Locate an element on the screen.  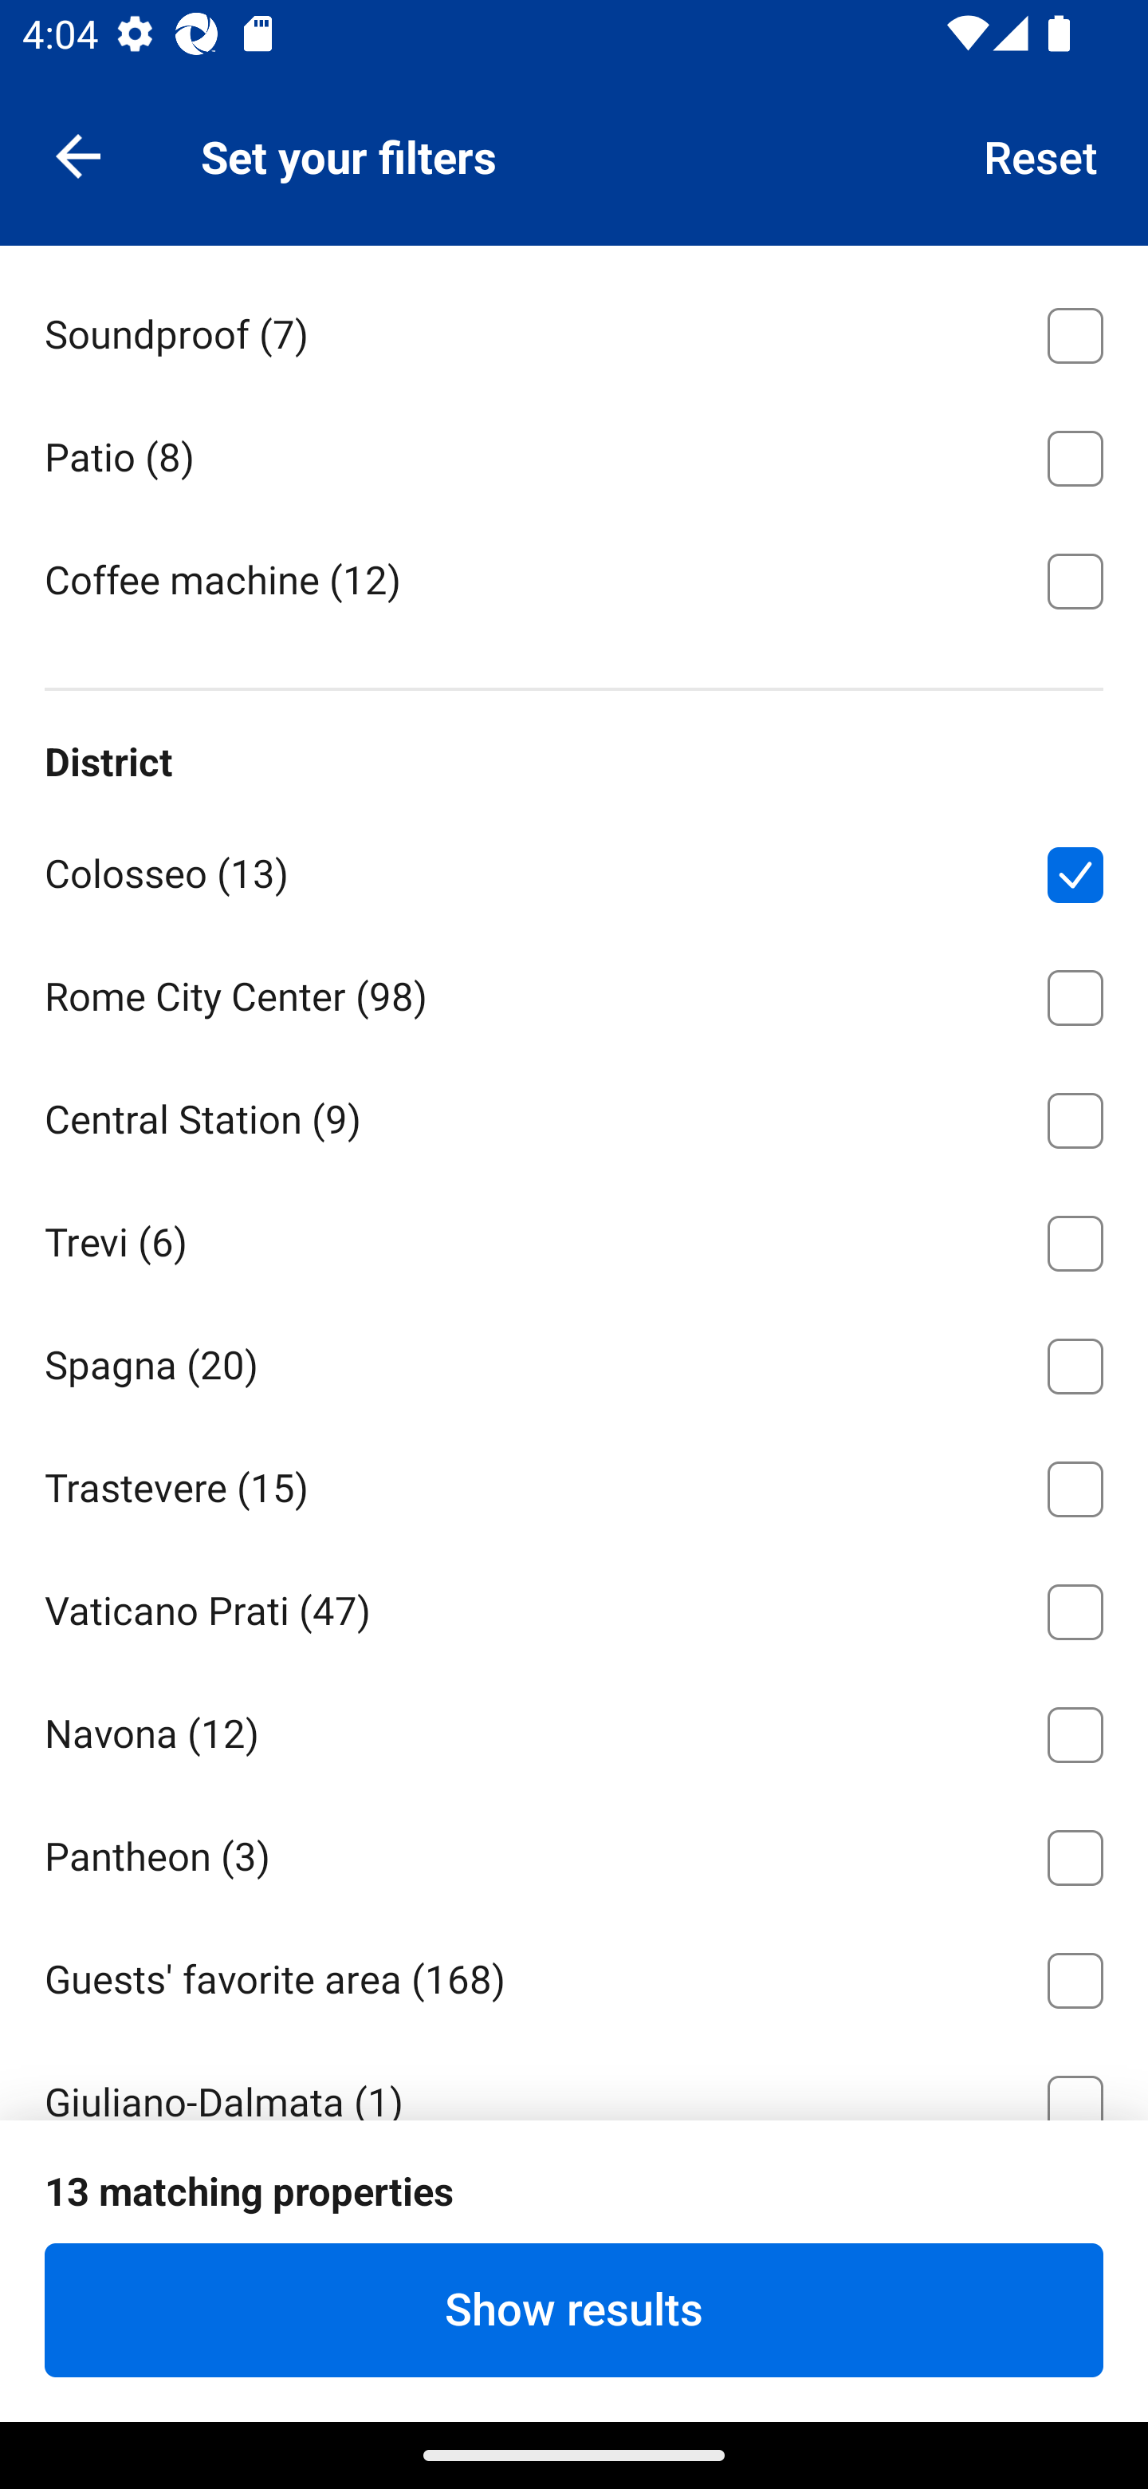
Navona ⁦(12) is located at coordinates (574, 1730).